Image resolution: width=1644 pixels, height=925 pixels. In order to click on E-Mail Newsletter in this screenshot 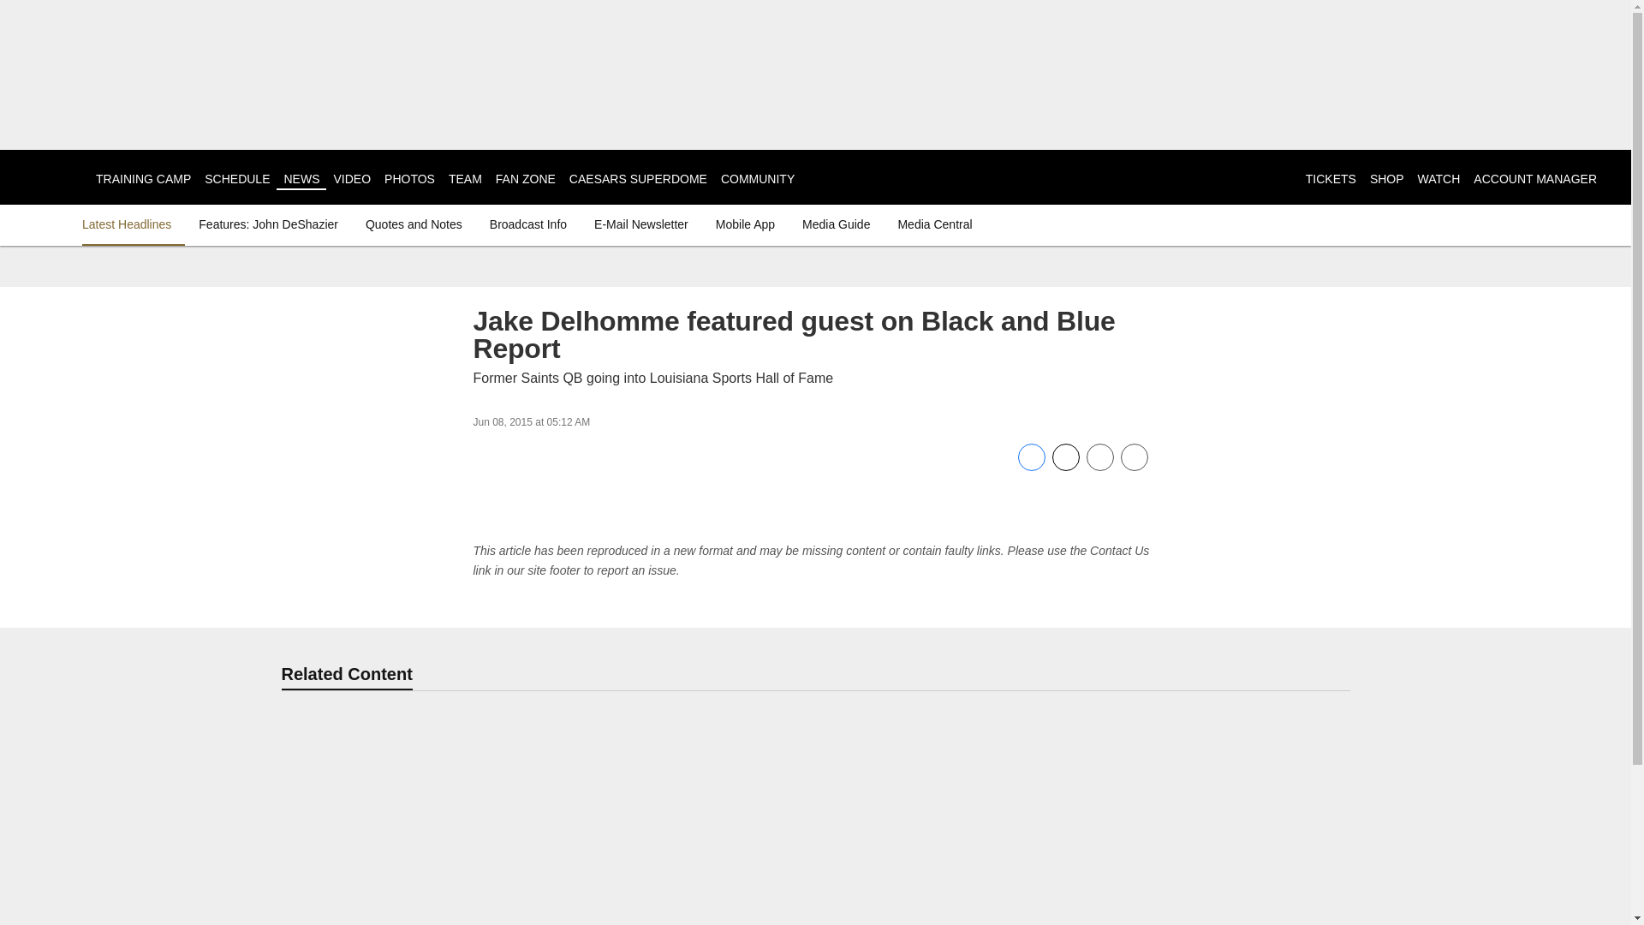, I will do `click(640, 224)`.